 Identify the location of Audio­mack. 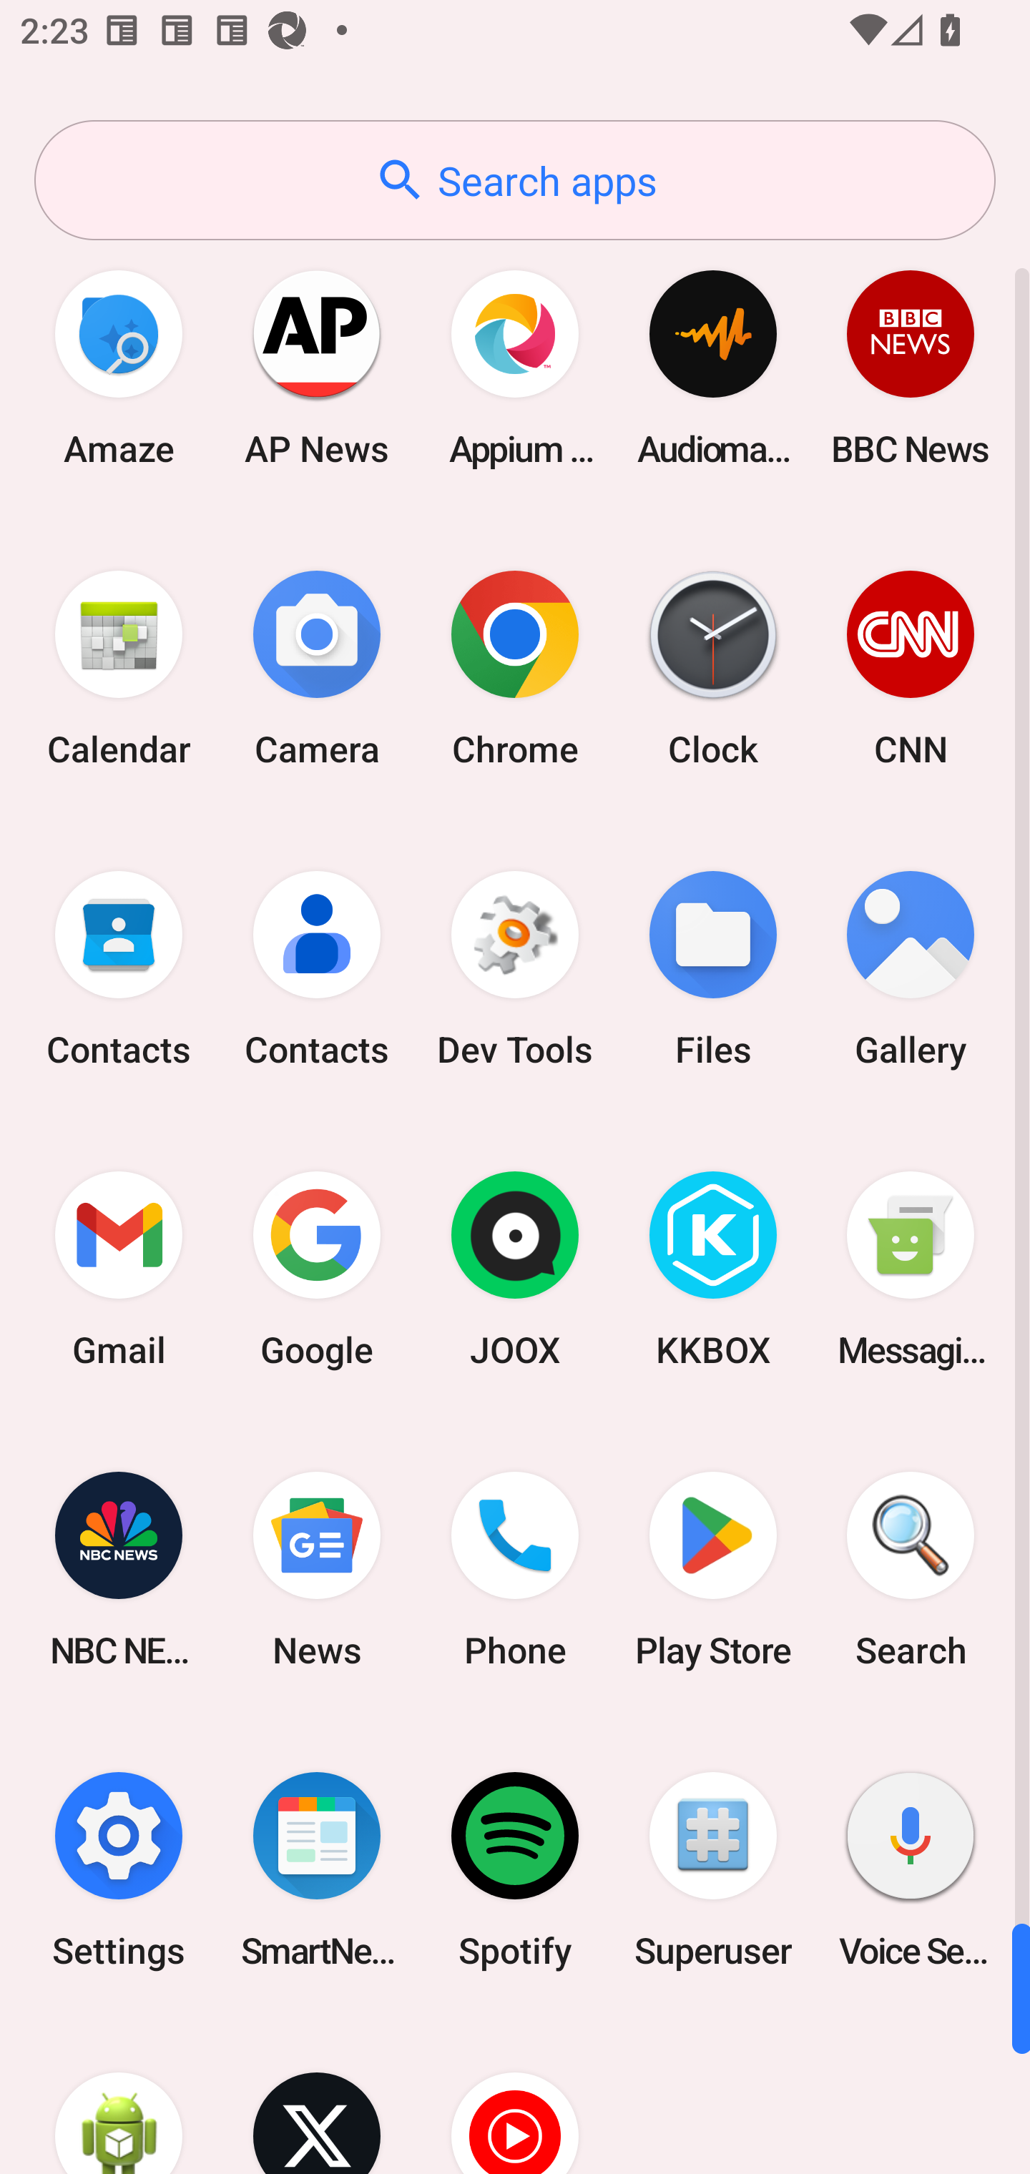
(712, 368).